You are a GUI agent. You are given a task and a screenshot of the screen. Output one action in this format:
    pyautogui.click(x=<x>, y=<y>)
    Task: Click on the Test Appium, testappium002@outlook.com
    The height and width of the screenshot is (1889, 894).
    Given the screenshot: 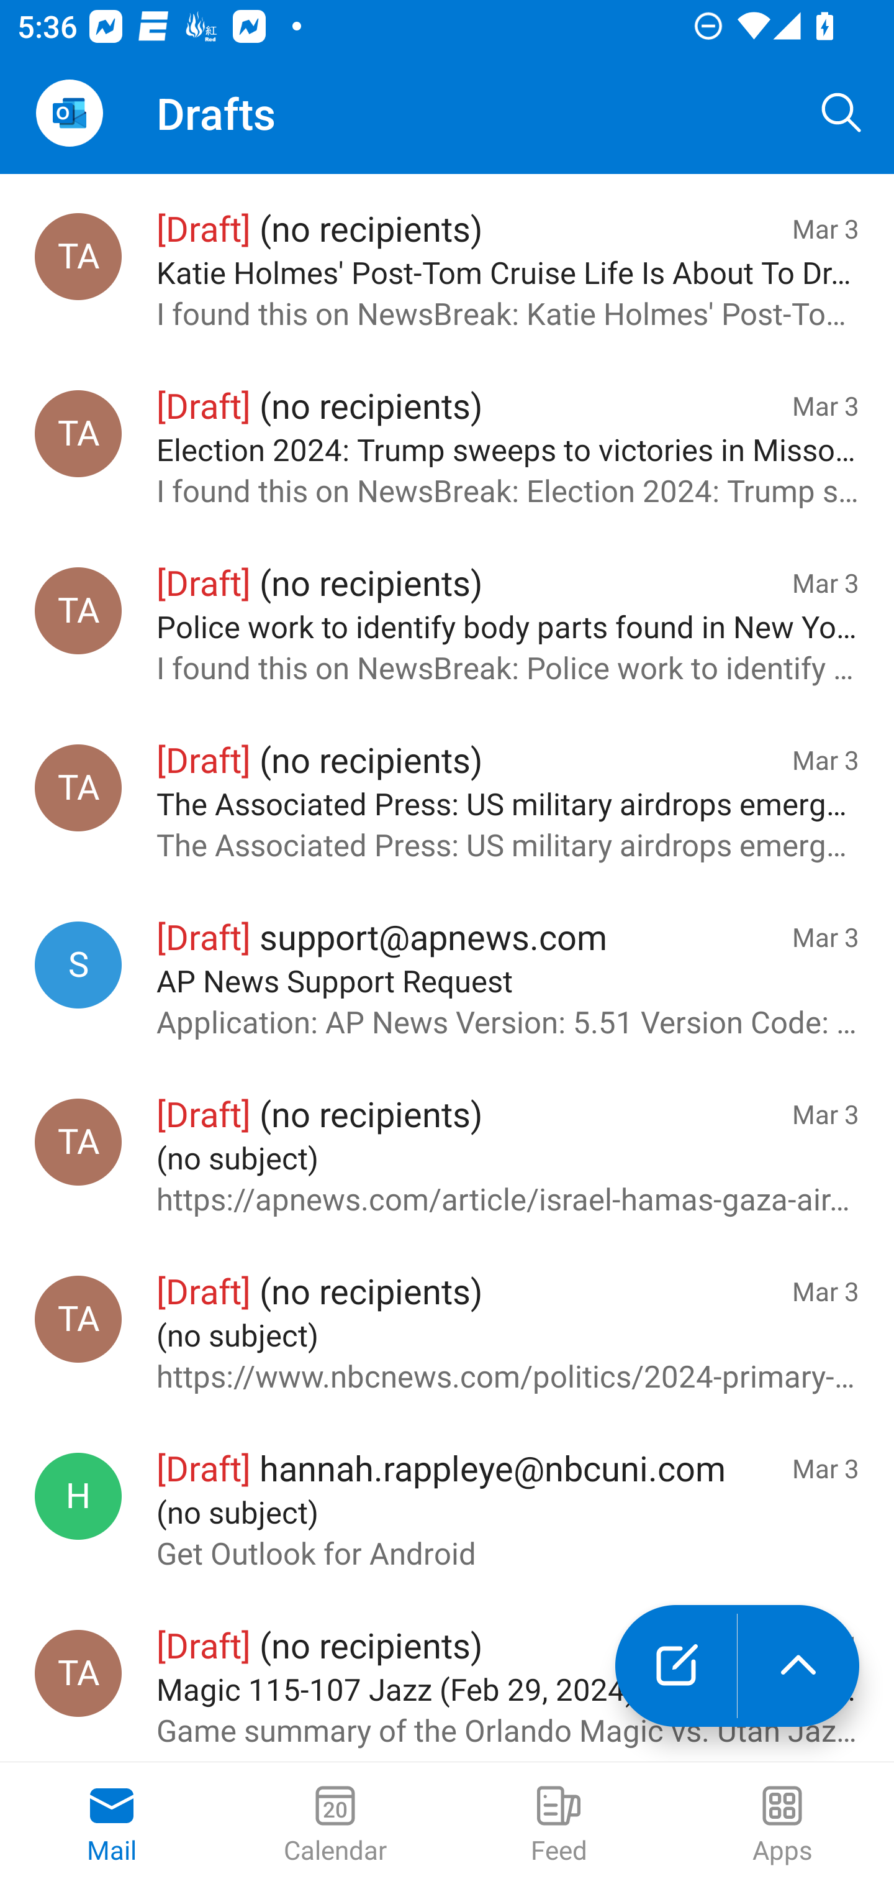 What is the action you would take?
    pyautogui.click(x=78, y=610)
    